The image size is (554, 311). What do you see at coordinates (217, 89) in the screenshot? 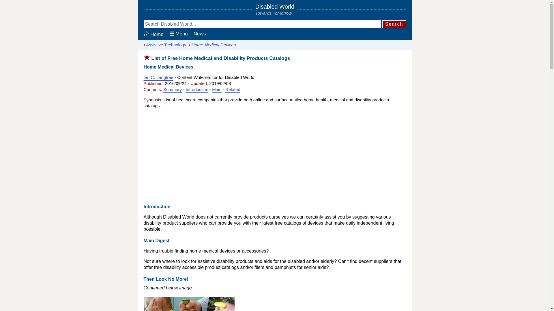
I see `Main` at bounding box center [217, 89].